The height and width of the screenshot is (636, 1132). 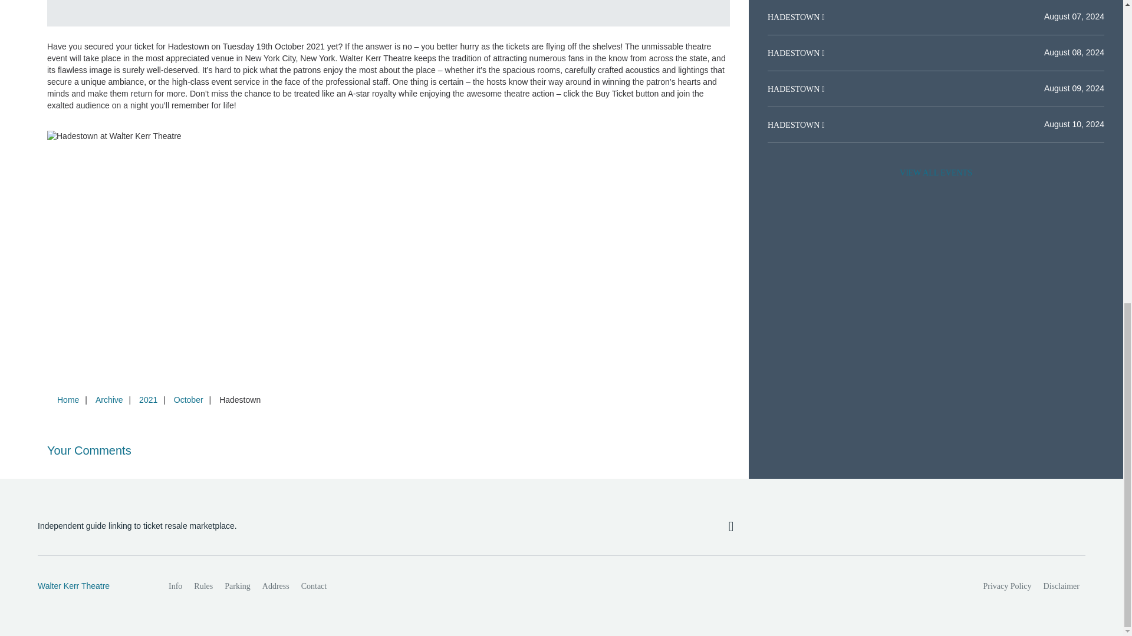 I want to click on Walter Kerr Theatre, so click(x=90, y=587).